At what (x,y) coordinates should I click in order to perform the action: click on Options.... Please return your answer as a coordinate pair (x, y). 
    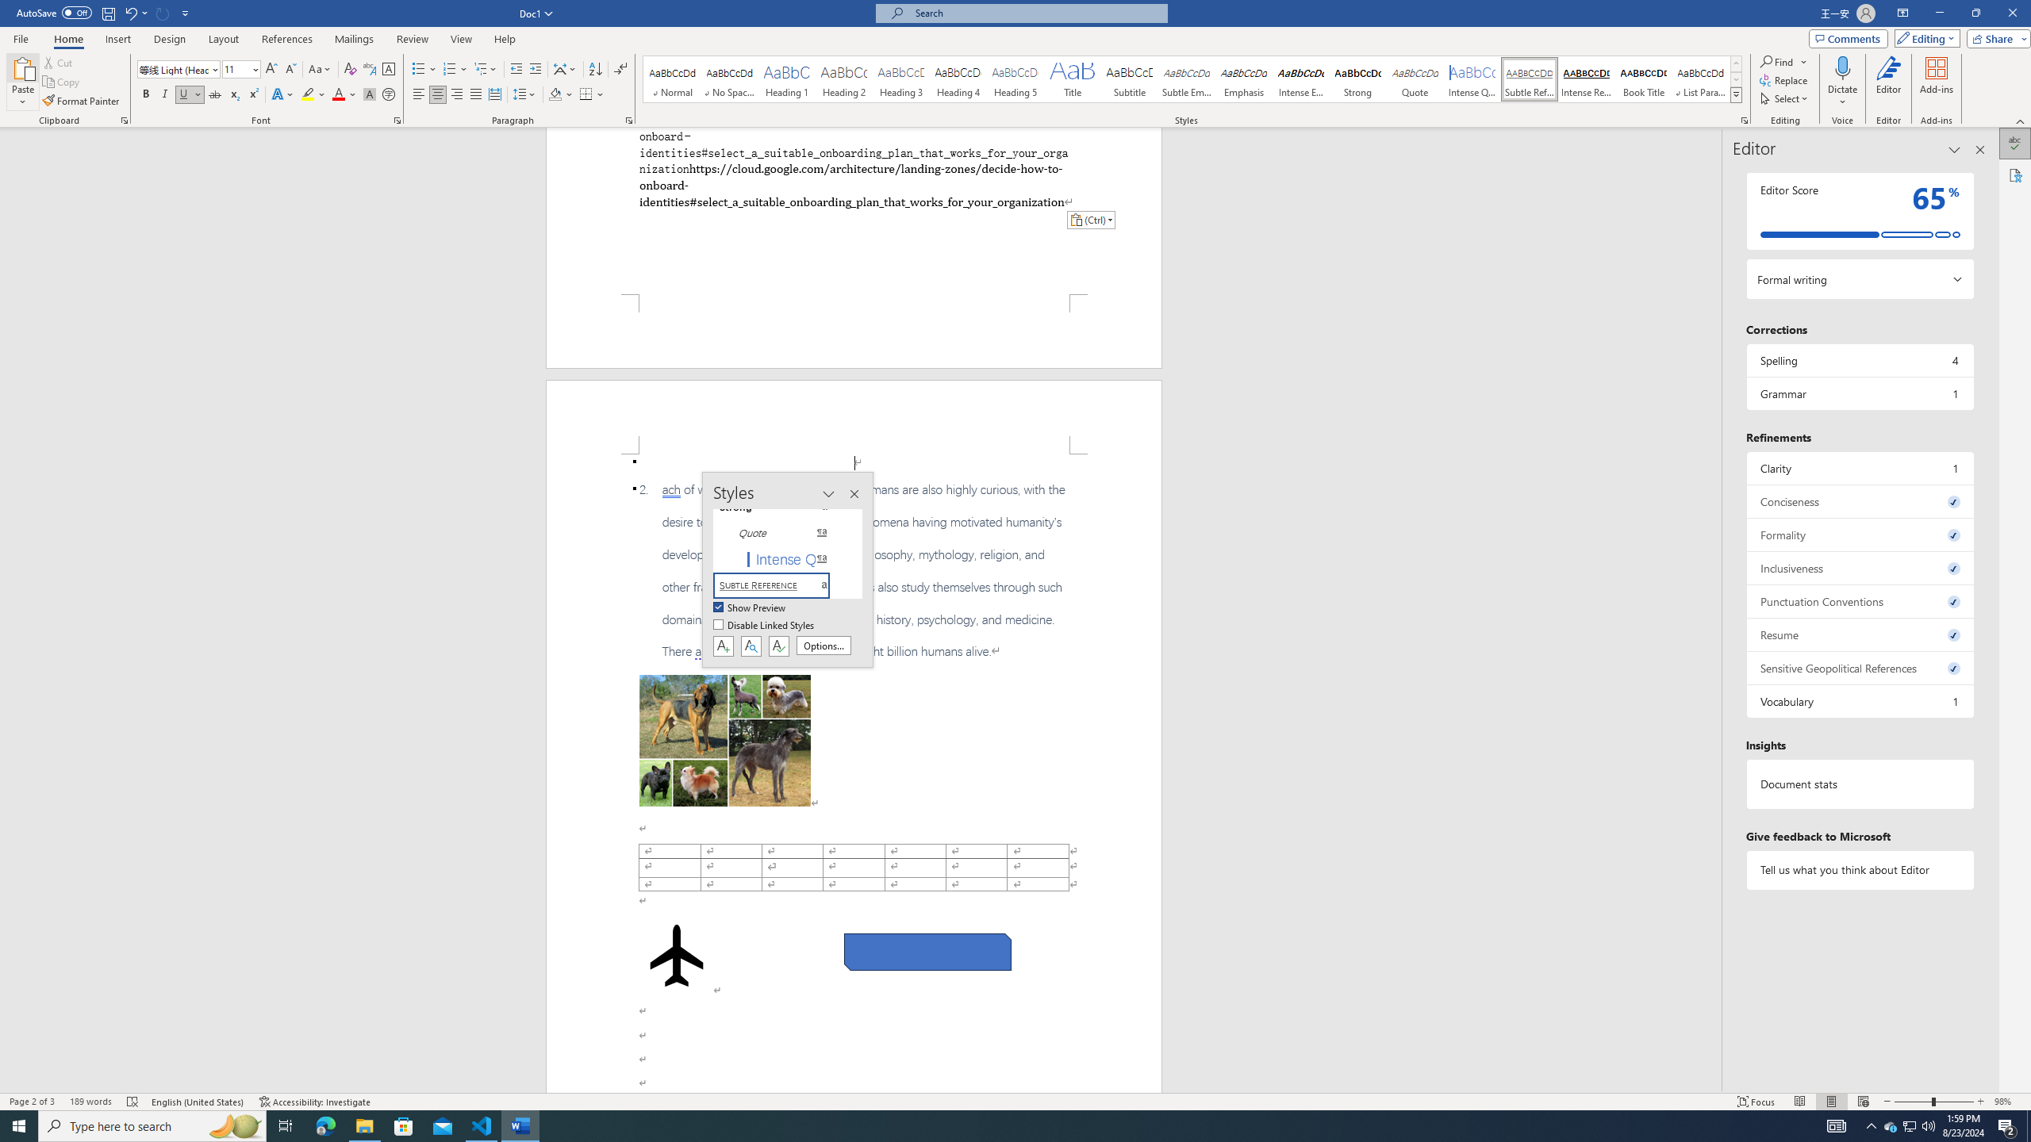
    Looking at the image, I should click on (824, 646).